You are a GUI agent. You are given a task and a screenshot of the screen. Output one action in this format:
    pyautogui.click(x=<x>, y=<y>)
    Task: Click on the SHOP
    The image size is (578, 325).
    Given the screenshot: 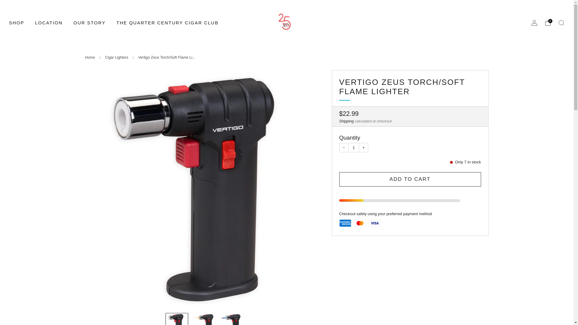 What is the action you would take?
    pyautogui.click(x=17, y=22)
    